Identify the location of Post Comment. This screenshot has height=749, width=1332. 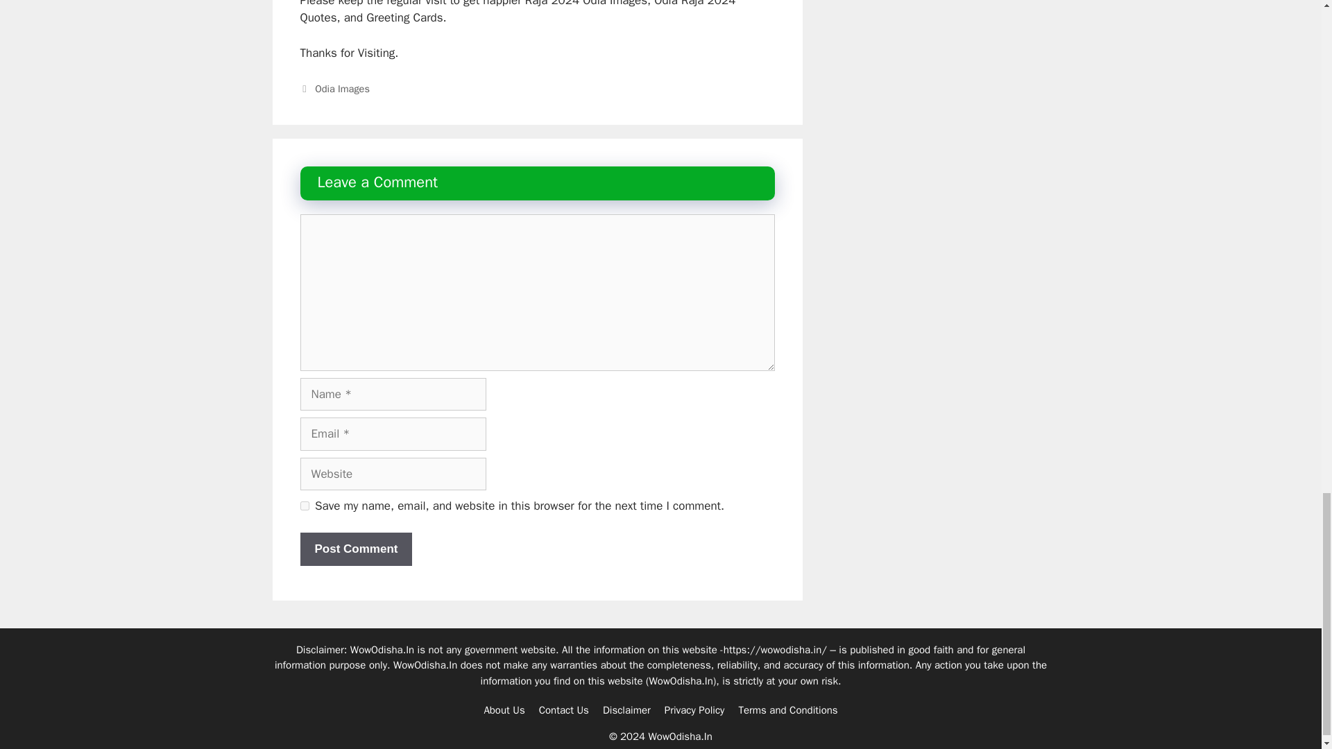
(355, 549).